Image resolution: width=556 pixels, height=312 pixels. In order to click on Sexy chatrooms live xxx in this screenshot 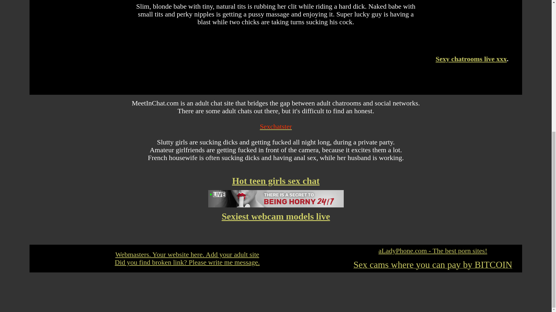, I will do `click(471, 59)`.